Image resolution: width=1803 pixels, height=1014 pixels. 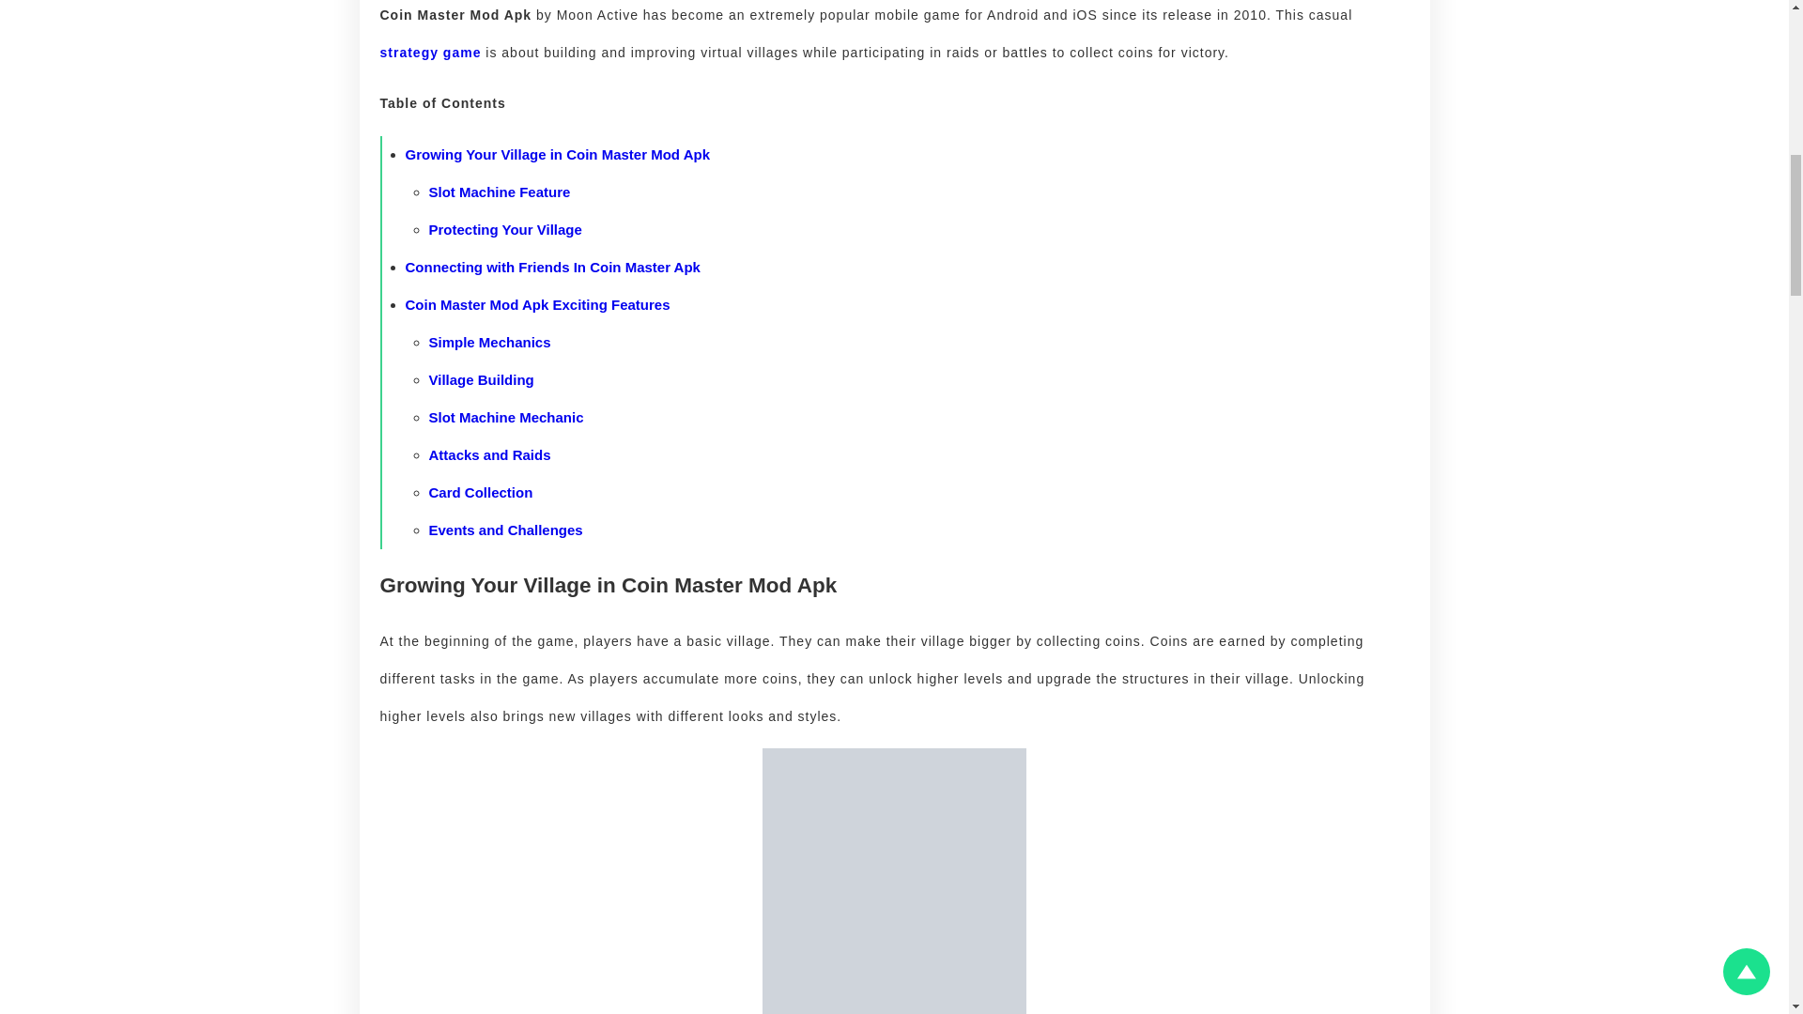 I want to click on Village Building, so click(x=481, y=379).